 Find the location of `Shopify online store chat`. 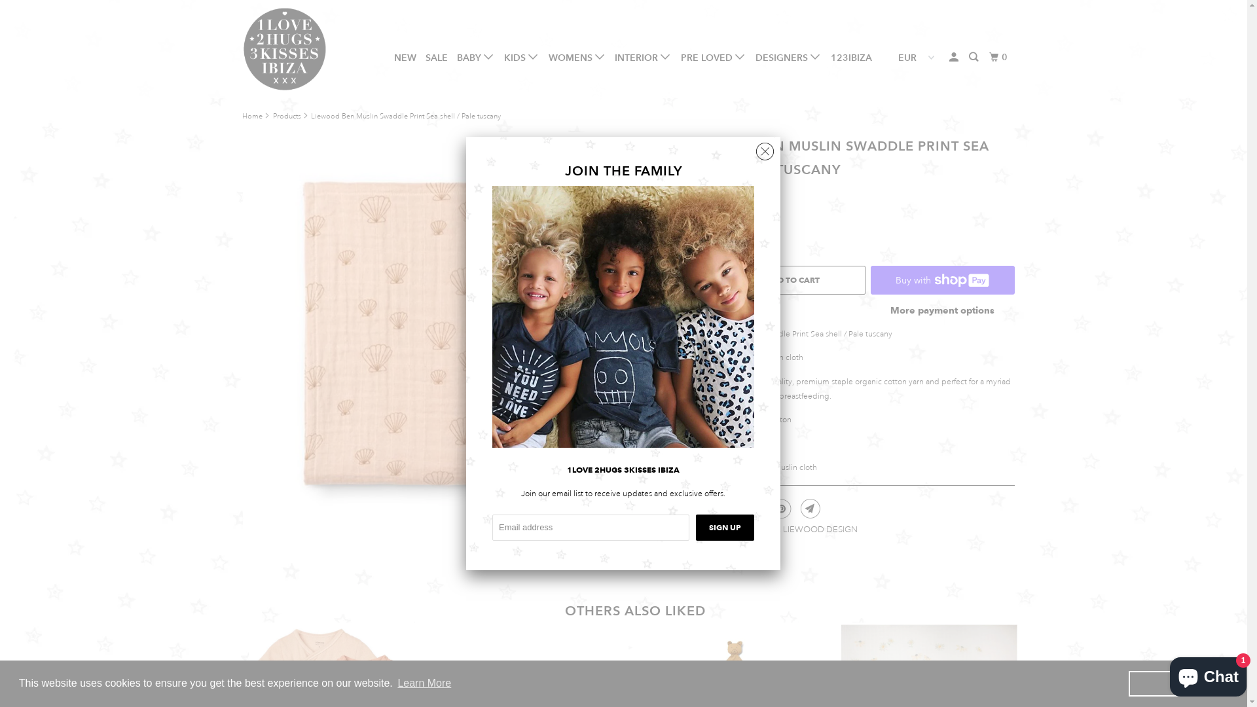

Shopify online store chat is located at coordinates (1209, 674).